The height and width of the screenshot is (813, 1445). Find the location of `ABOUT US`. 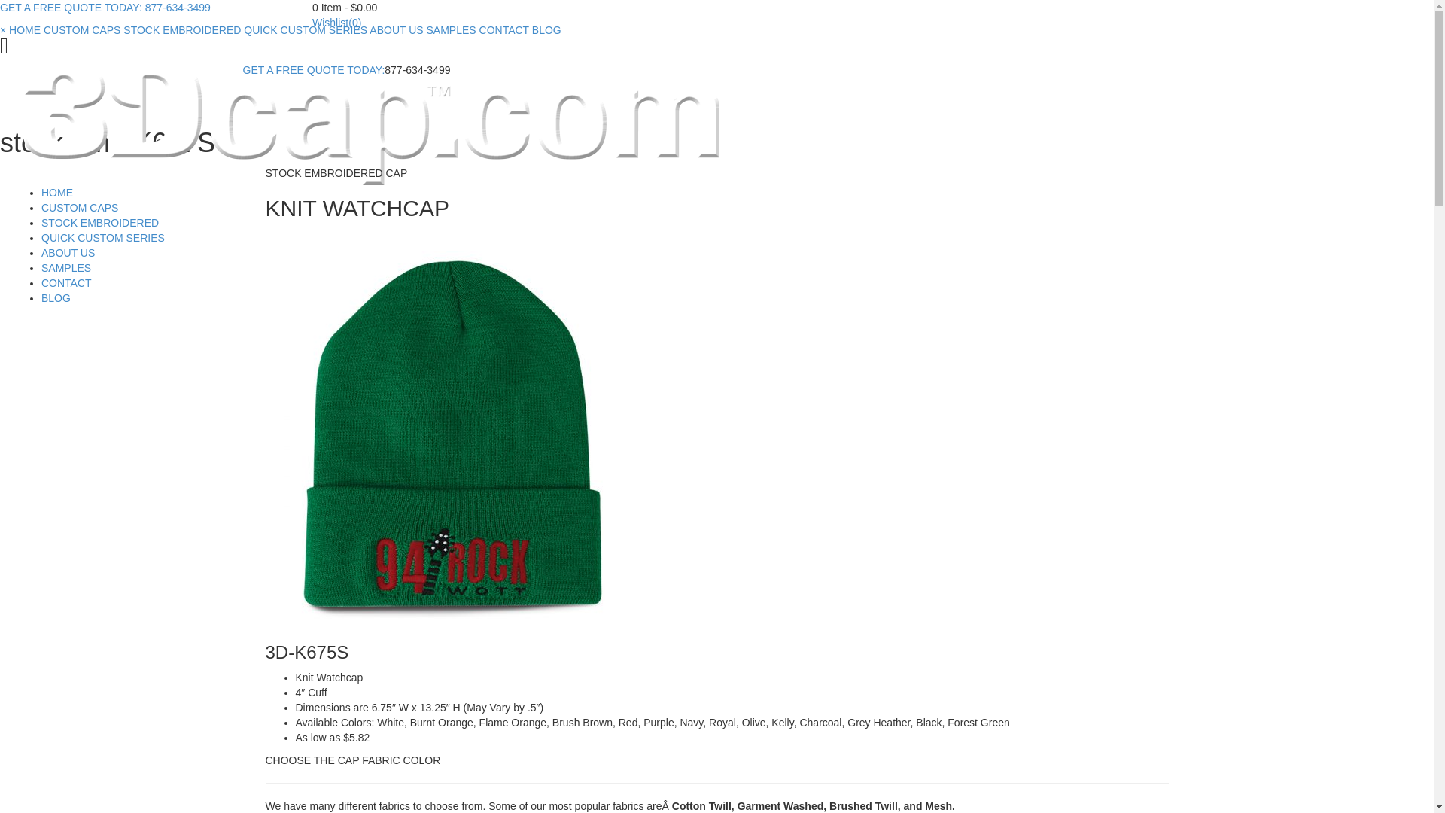

ABOUT US is located at coordinates (68, 253).